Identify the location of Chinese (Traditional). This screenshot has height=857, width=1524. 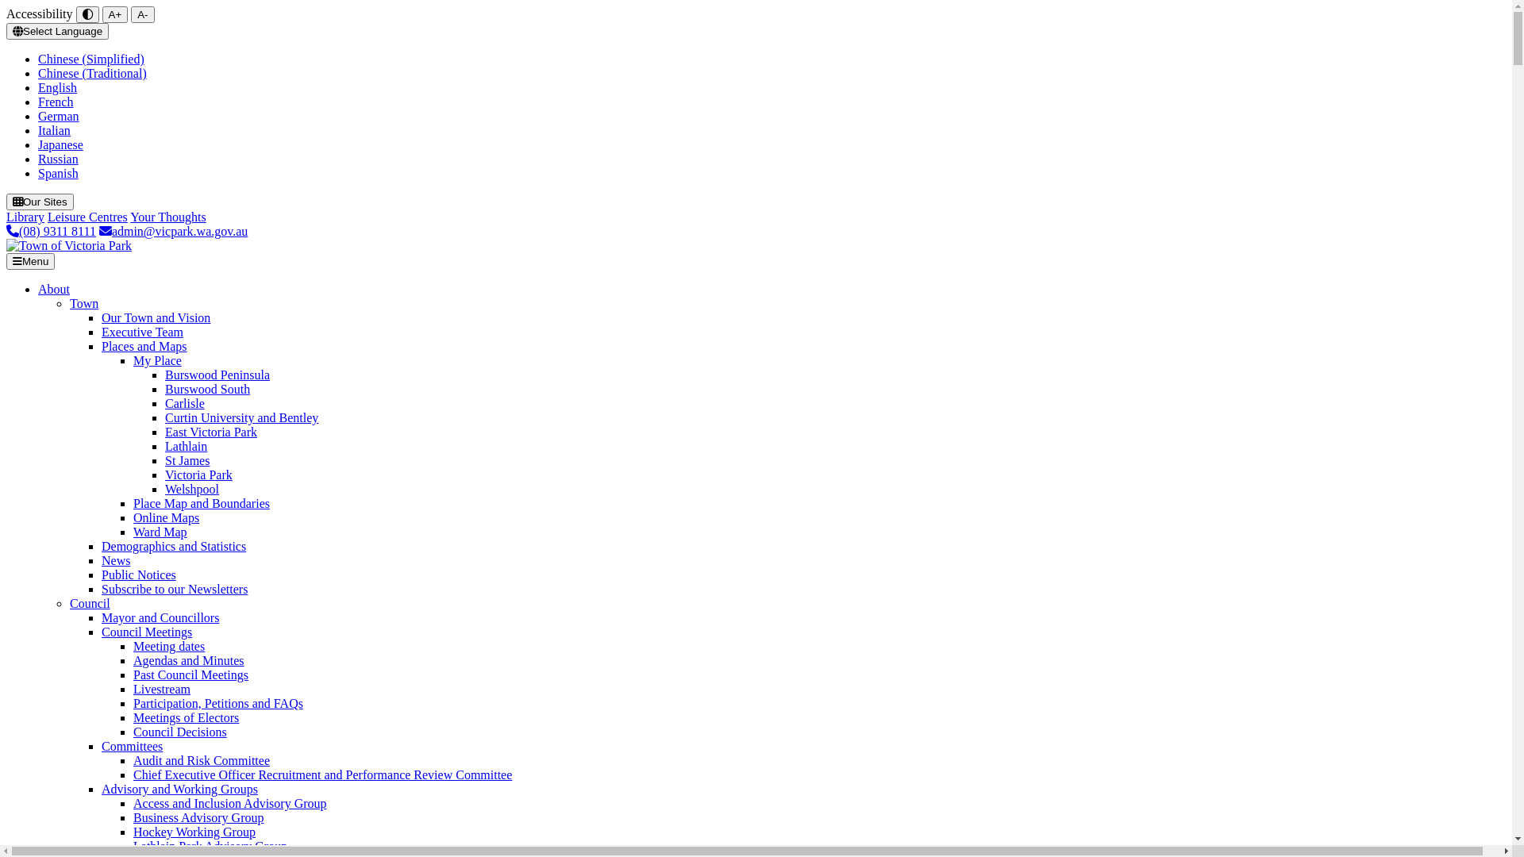
(92, 73).